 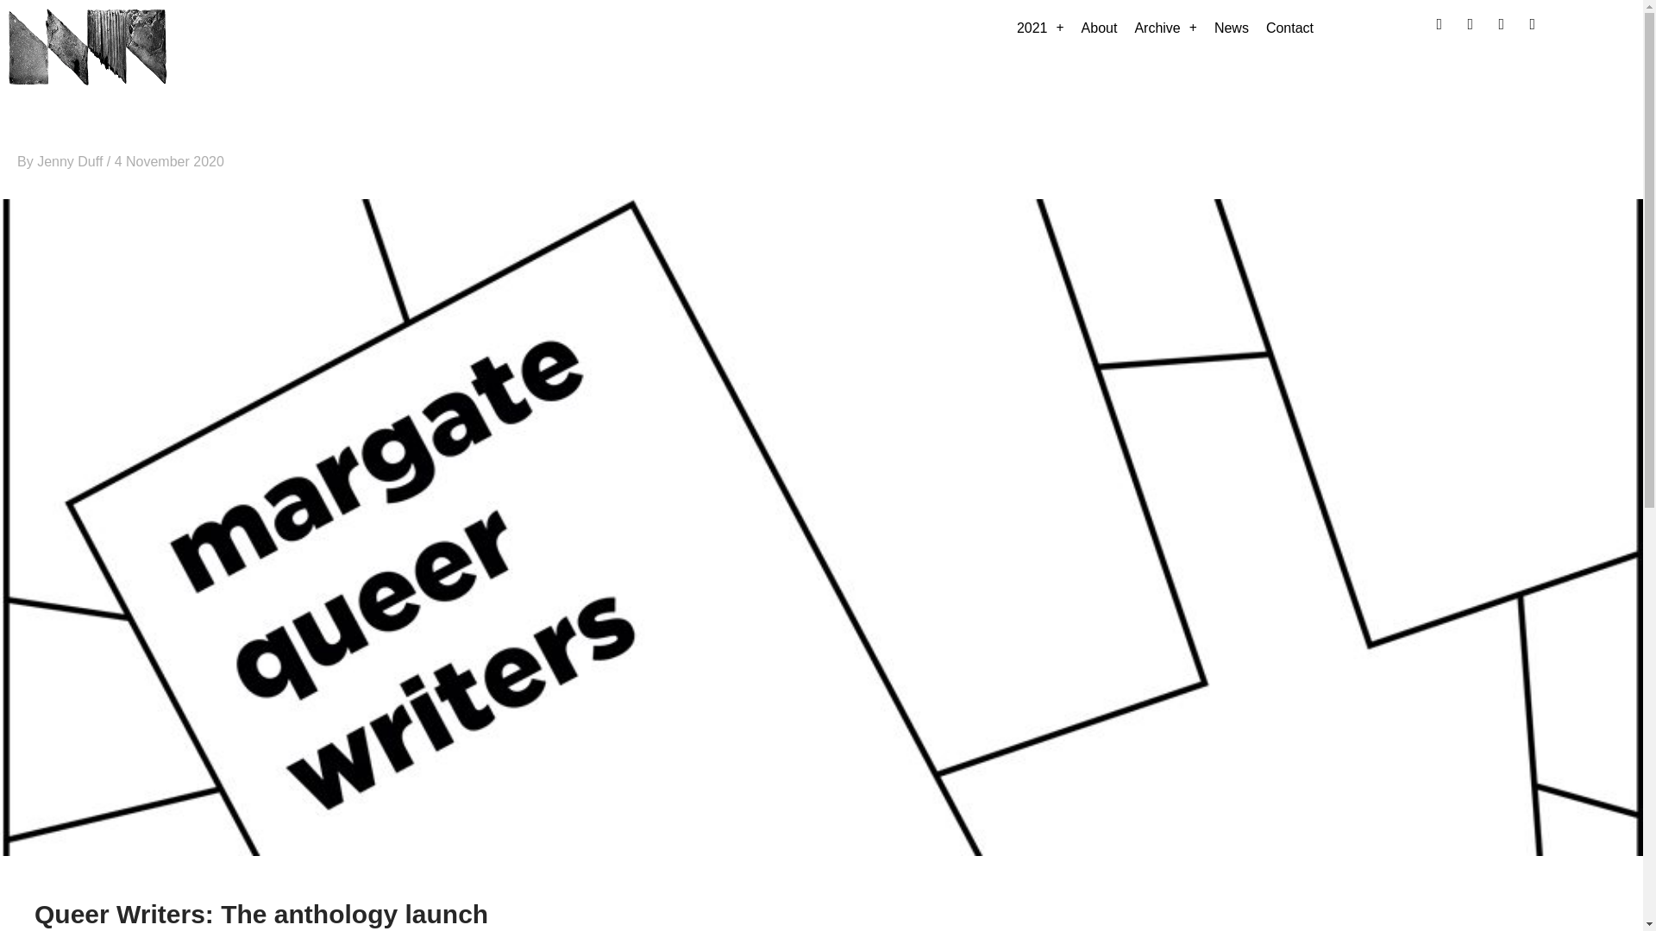 What do you see at coordinates (1165, 28) in the screenshot?
I see `Archive` at bounding box center [1165, 28].